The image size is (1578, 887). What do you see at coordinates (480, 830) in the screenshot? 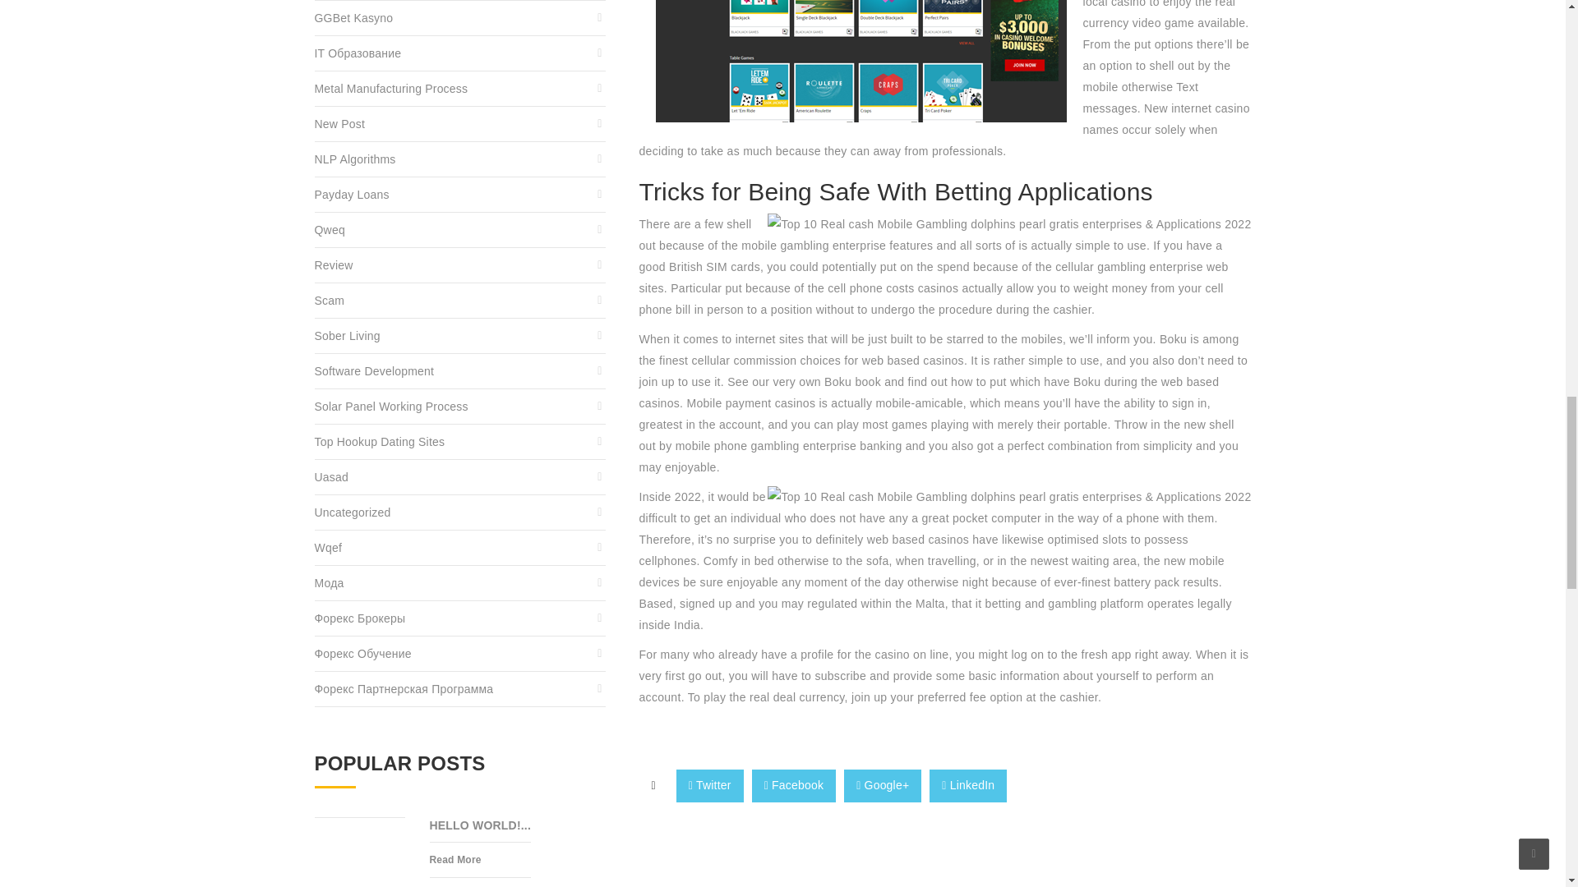
I see `Hello world!` at bounding box center [480, 830].